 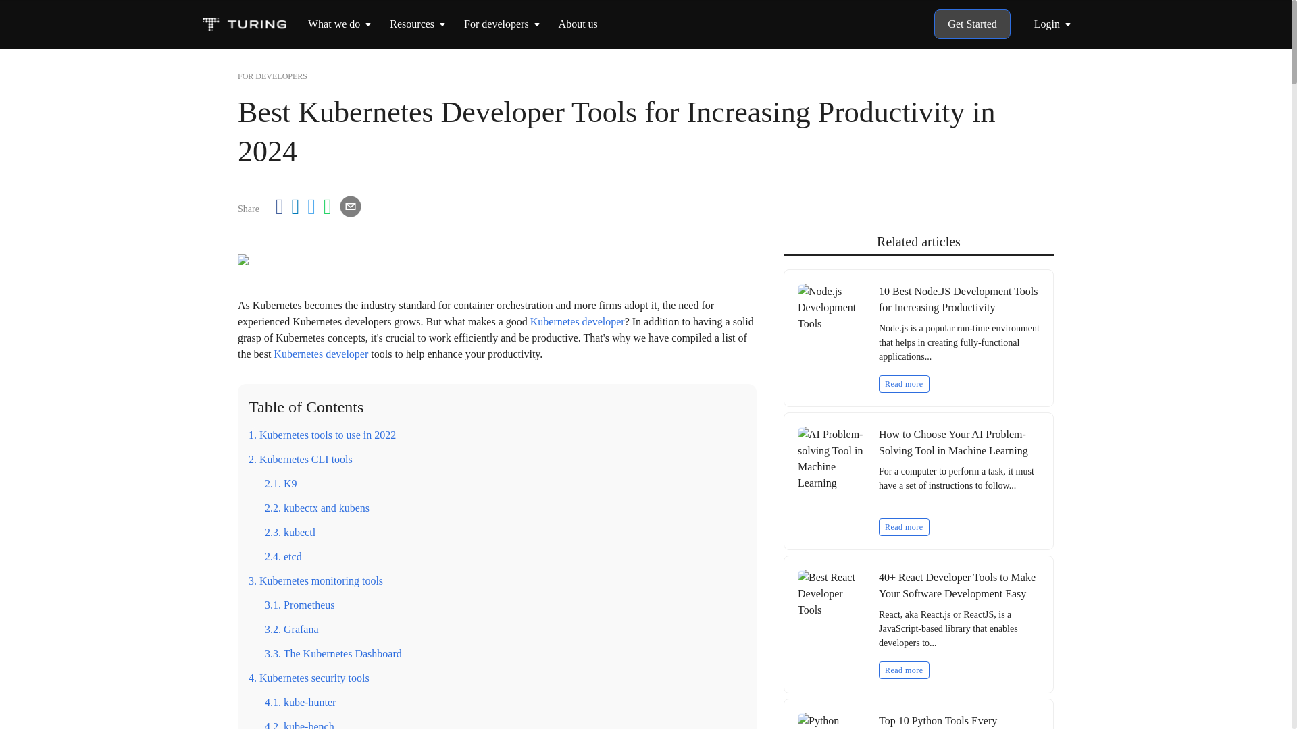 What do you see at coordinates (412, 24) in the screenshot?
I see `Resources` at bounding box center [412, 24].